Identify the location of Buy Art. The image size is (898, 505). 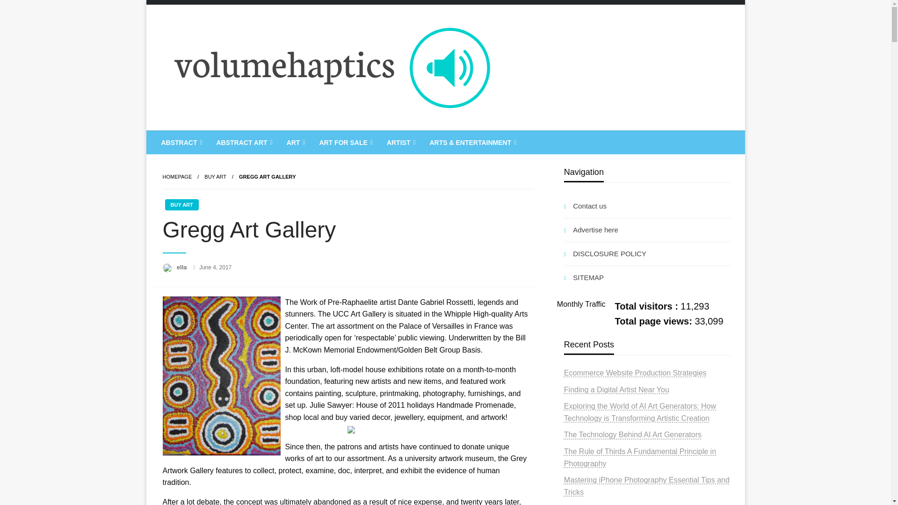
(215, 177).